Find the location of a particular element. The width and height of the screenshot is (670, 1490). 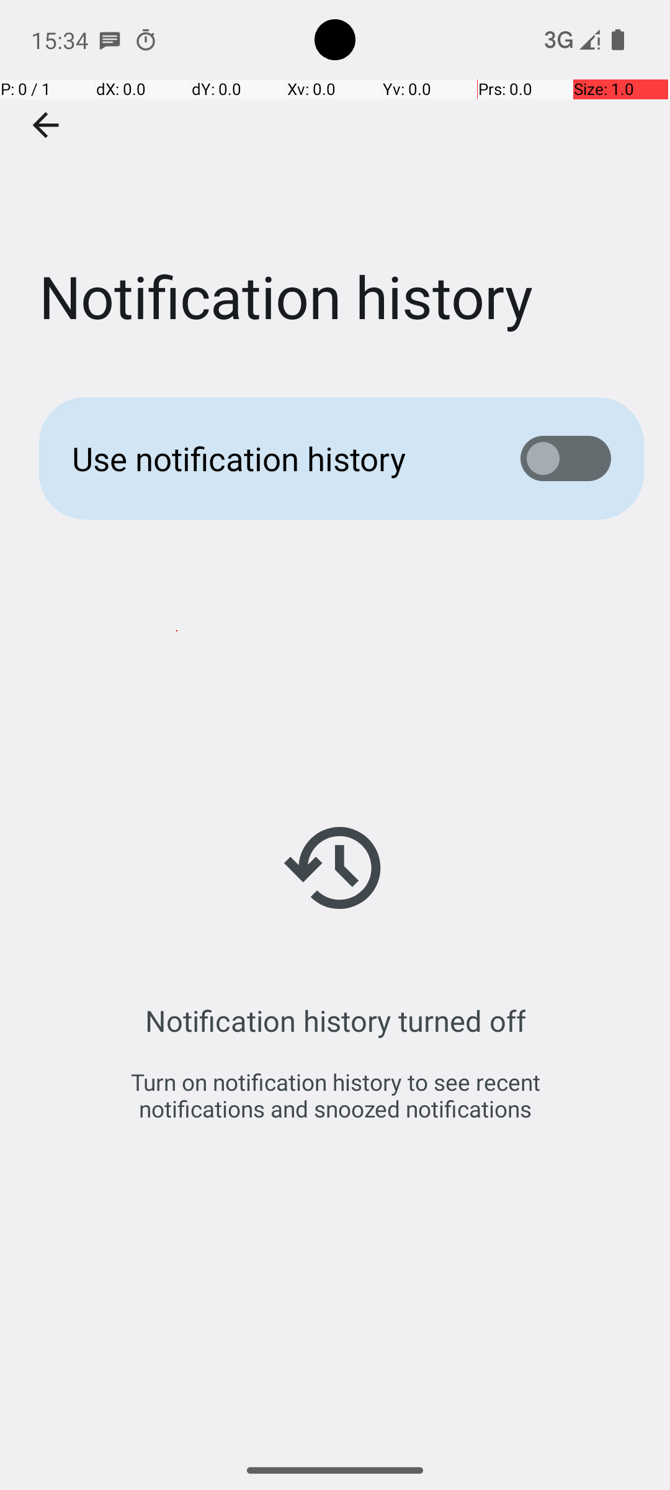

Turn on notification history to see recent notifications and snoozed notifications is located at coordinates (335, 1095).